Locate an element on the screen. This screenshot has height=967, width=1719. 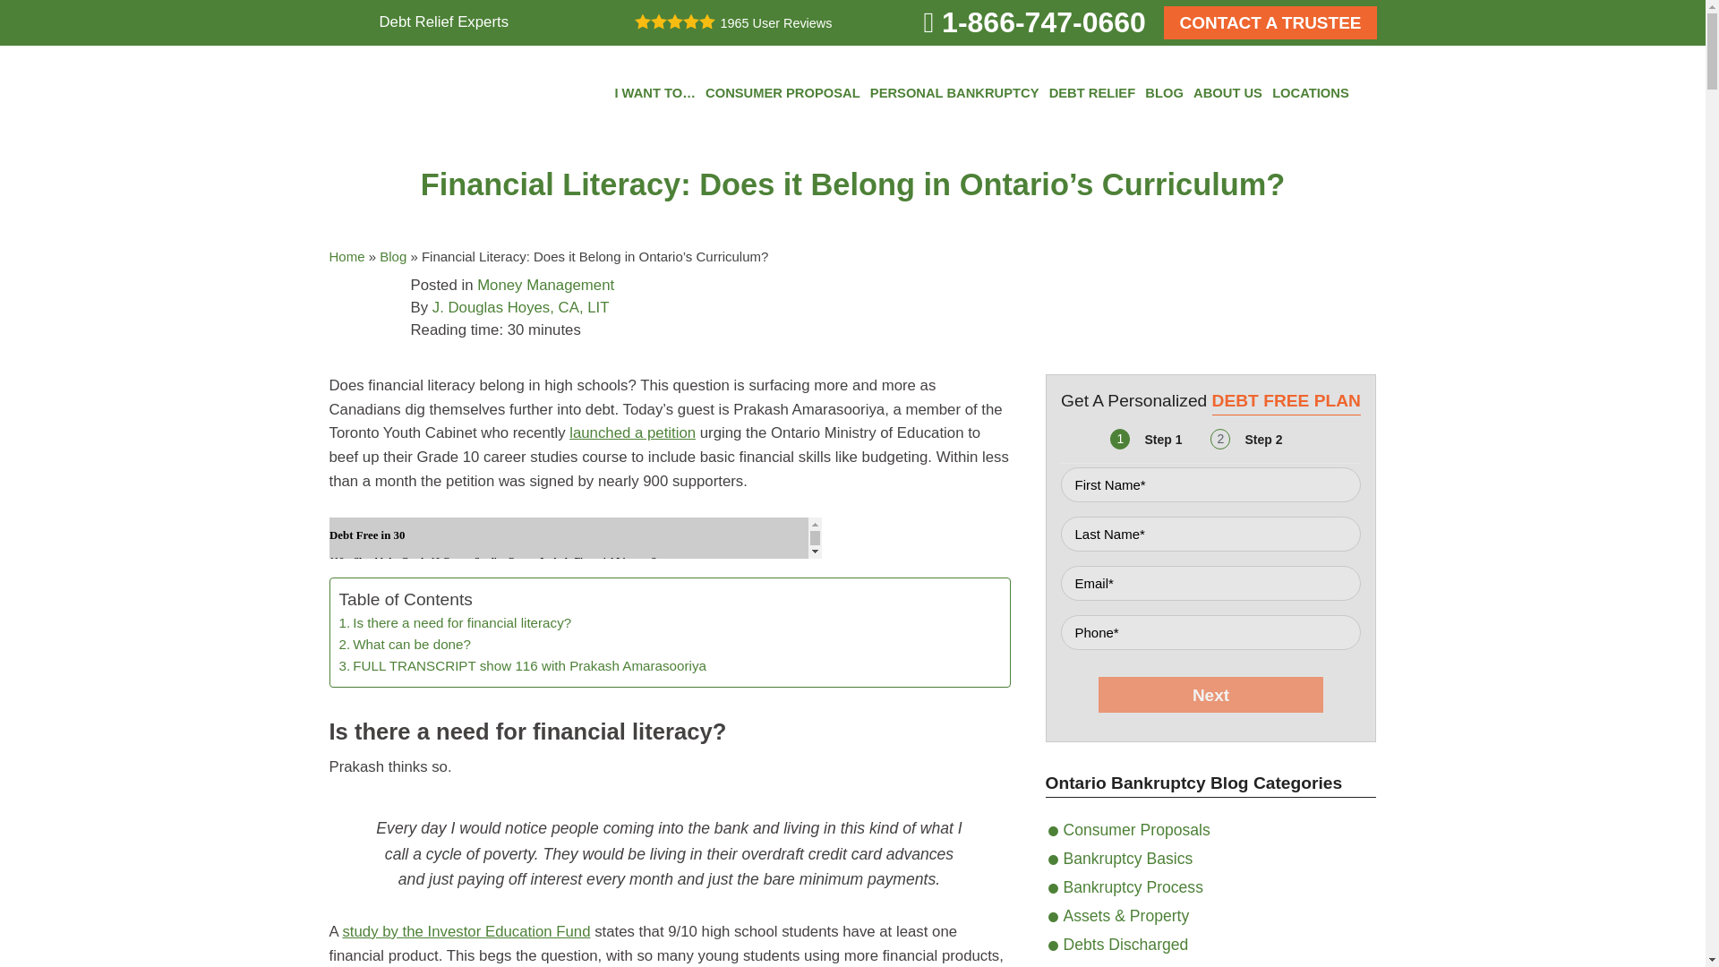
Money Management is located at coordinates (545, 285).